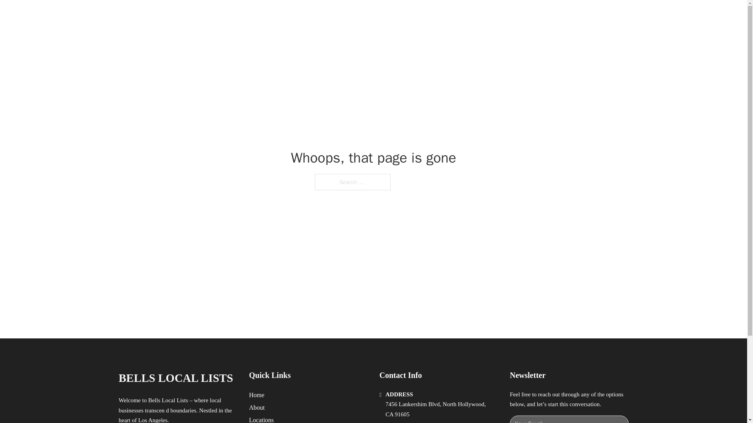  Describe the element at coordinates (475, 15) in the screenshot. I see `HOME` at that location.